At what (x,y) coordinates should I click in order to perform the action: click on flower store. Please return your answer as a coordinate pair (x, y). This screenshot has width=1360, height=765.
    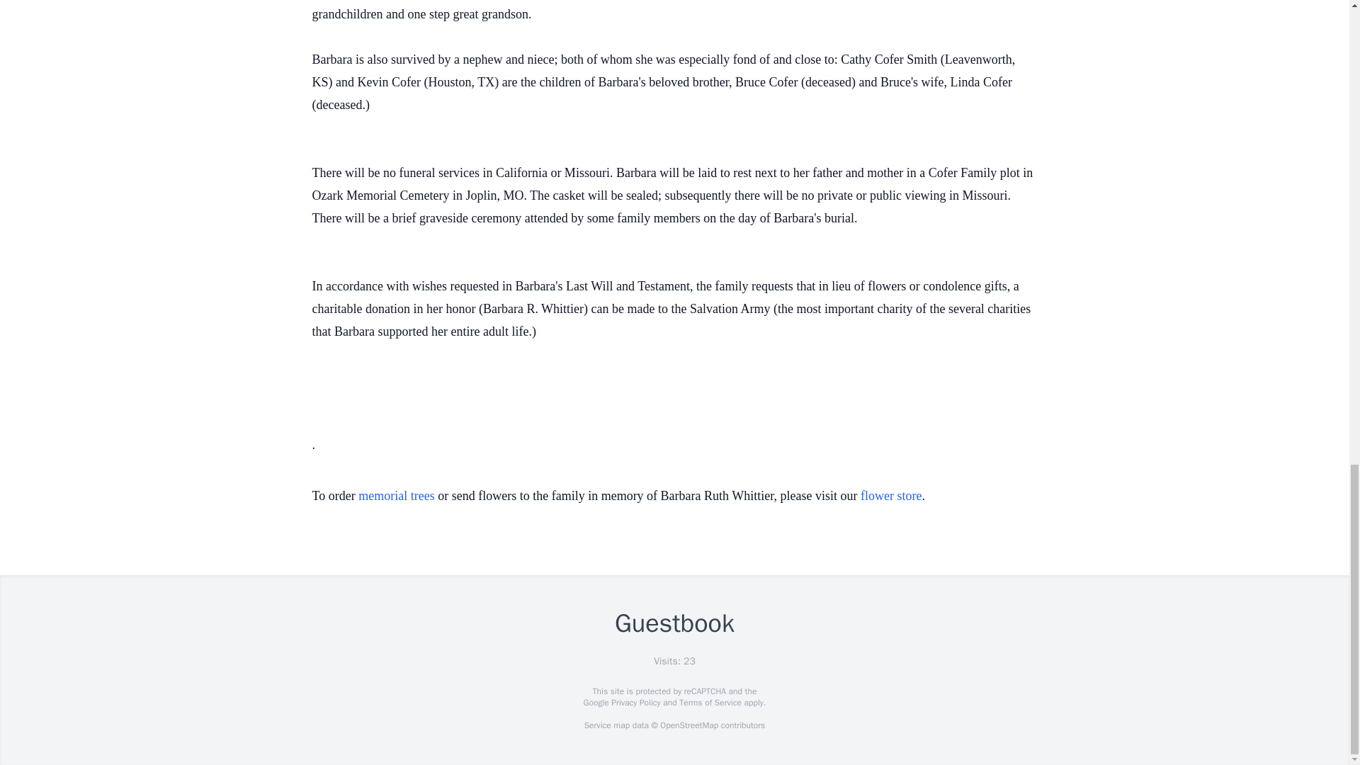
    Looking at the image, I should click on (891, 496).